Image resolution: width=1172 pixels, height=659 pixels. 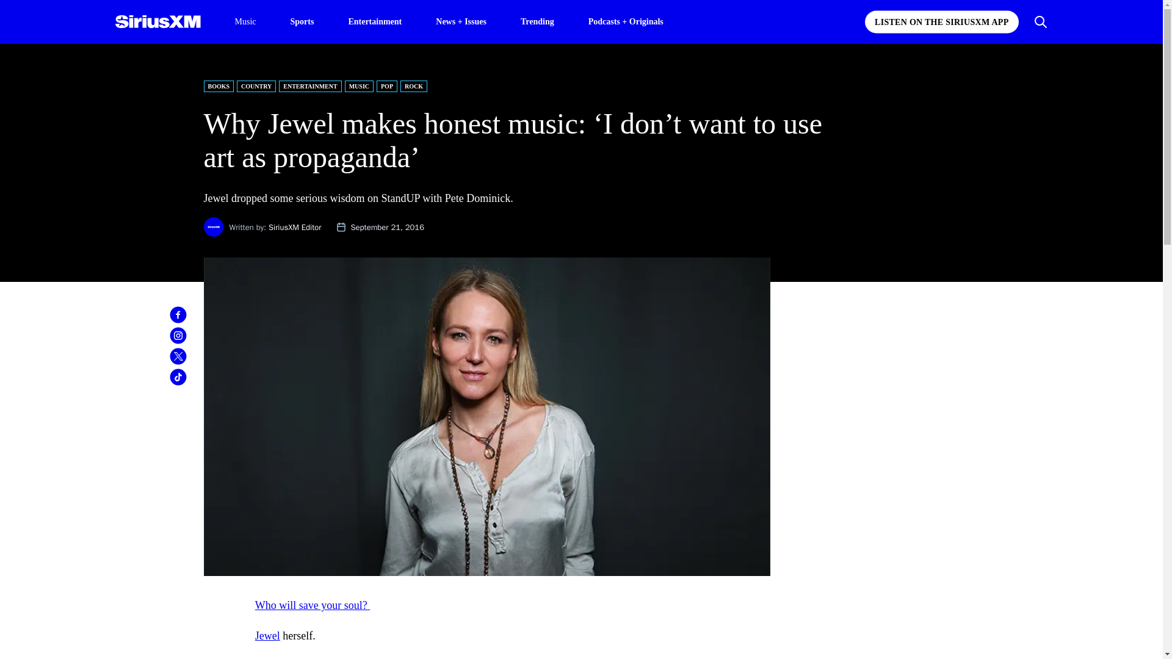 I want to click on ENTERTAINMENT, so click(x=309, y=86).